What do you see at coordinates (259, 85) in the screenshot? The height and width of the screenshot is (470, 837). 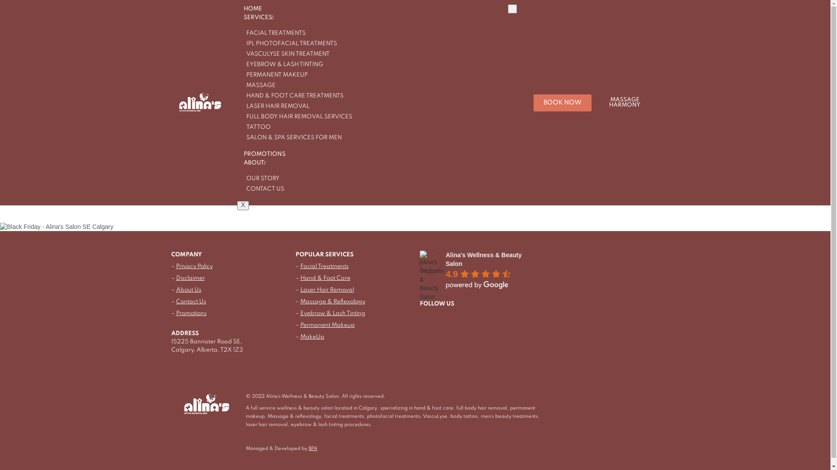 I see `MASSAGE` at bounding box center [259, 85].